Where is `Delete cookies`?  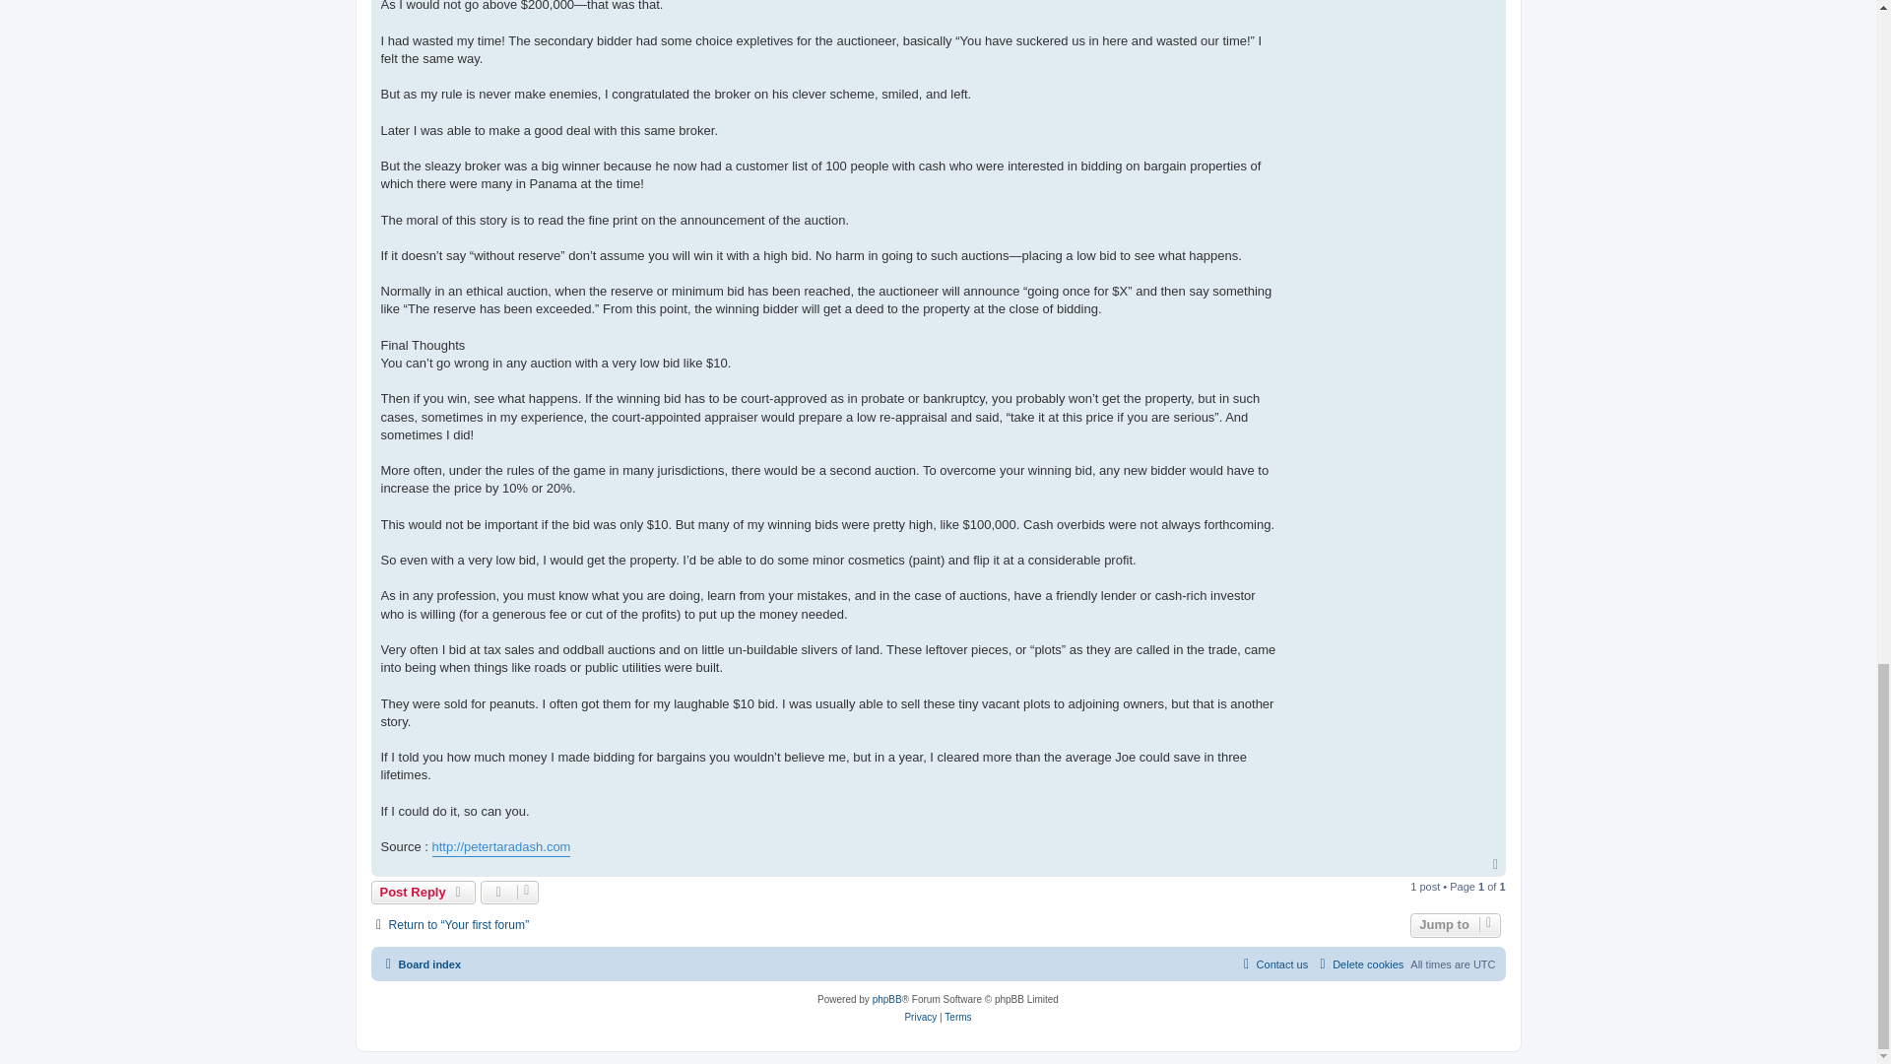 Delete cookies is located at coordinates (1358, 964).